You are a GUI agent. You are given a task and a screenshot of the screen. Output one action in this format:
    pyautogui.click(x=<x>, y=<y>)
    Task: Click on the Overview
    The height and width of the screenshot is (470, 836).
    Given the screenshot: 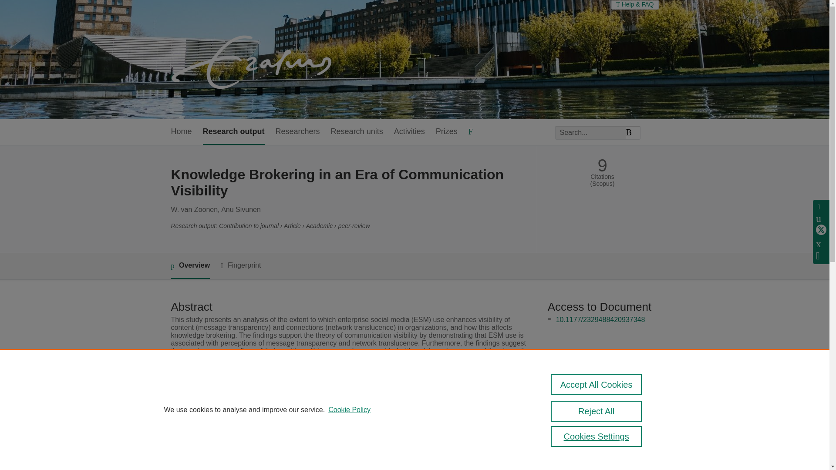 What is the action you would take?
    pyautogui.click(x=190, y=266)
    